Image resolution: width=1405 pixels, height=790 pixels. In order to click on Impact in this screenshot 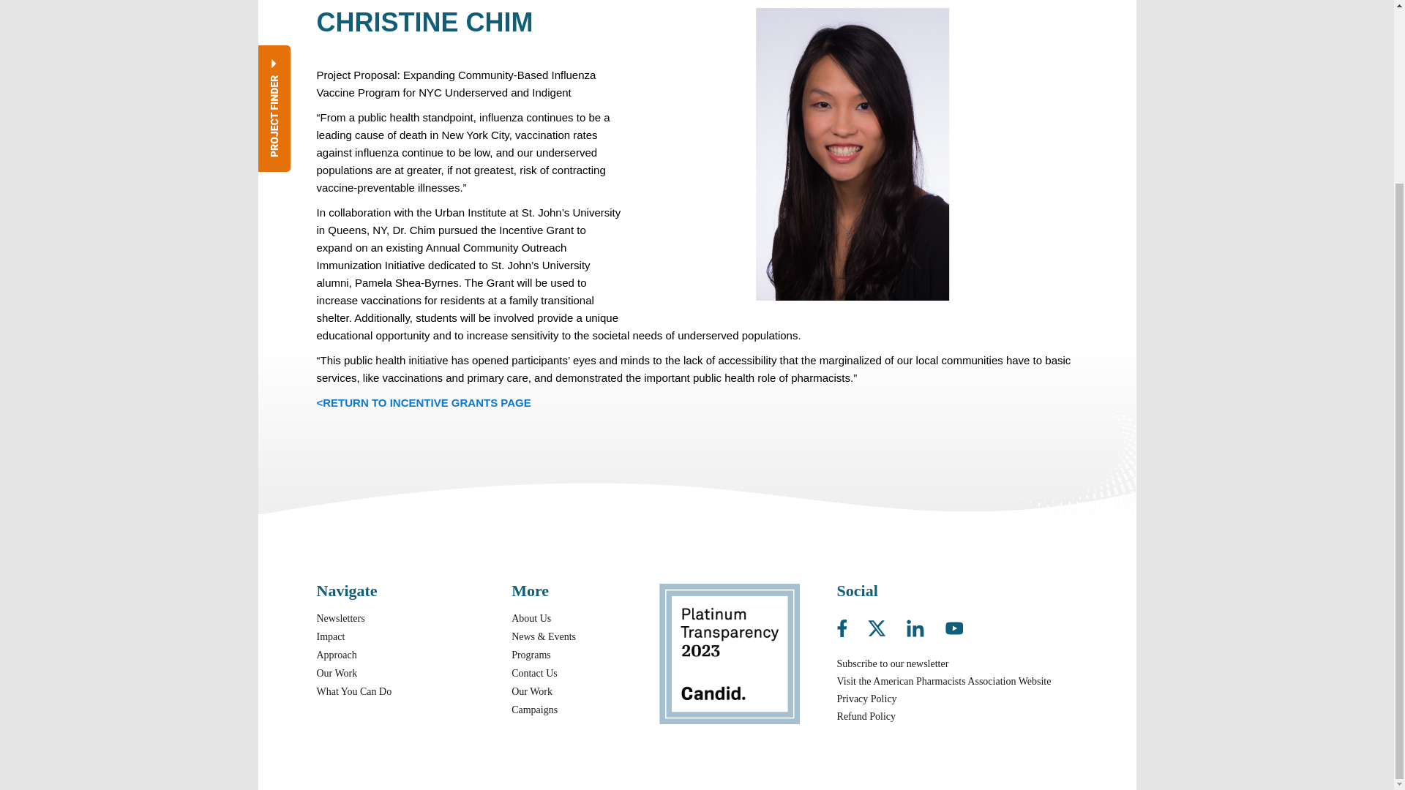, I will do `click(330, 636)`.